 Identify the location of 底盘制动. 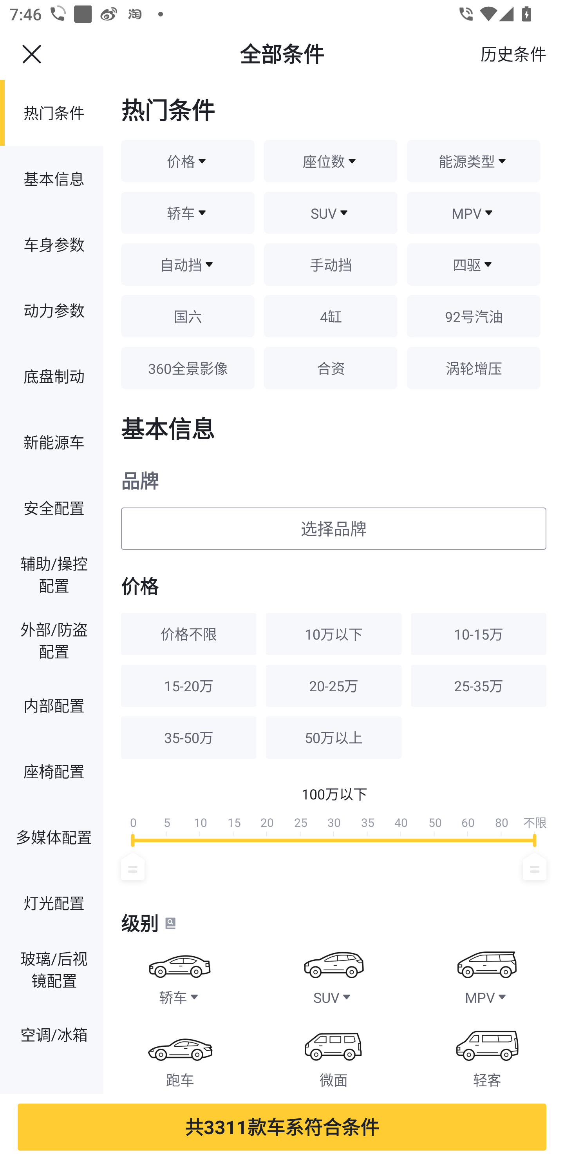
(52, 376).